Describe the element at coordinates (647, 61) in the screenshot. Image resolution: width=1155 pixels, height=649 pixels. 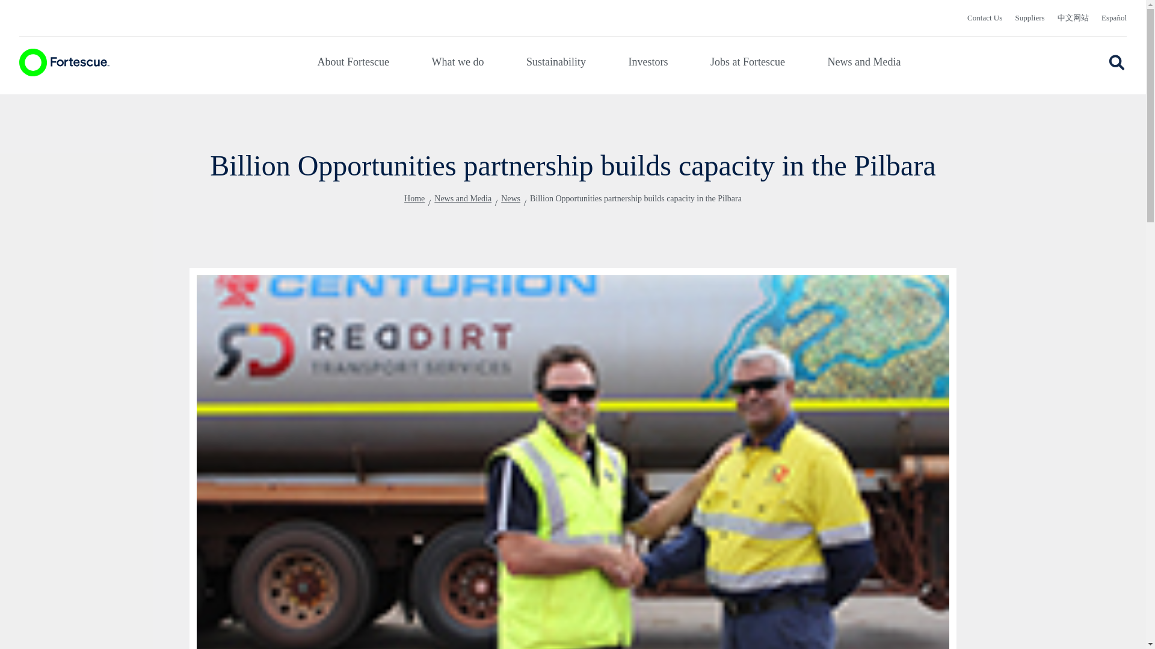
I see `Investors` at that location.